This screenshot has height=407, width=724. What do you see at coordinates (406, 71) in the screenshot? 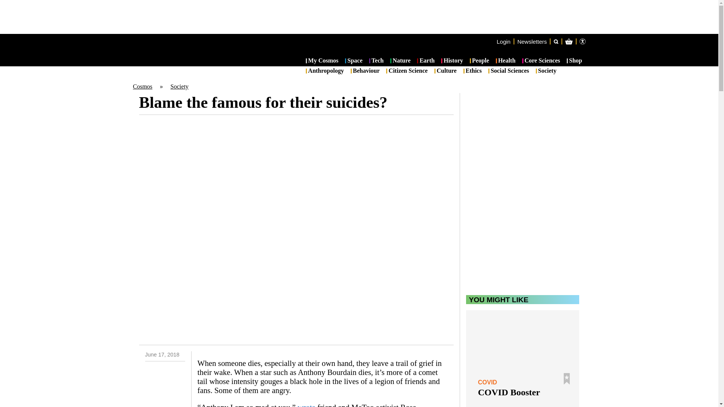
I see `Citizen Science` at bounding box center [406, 71].